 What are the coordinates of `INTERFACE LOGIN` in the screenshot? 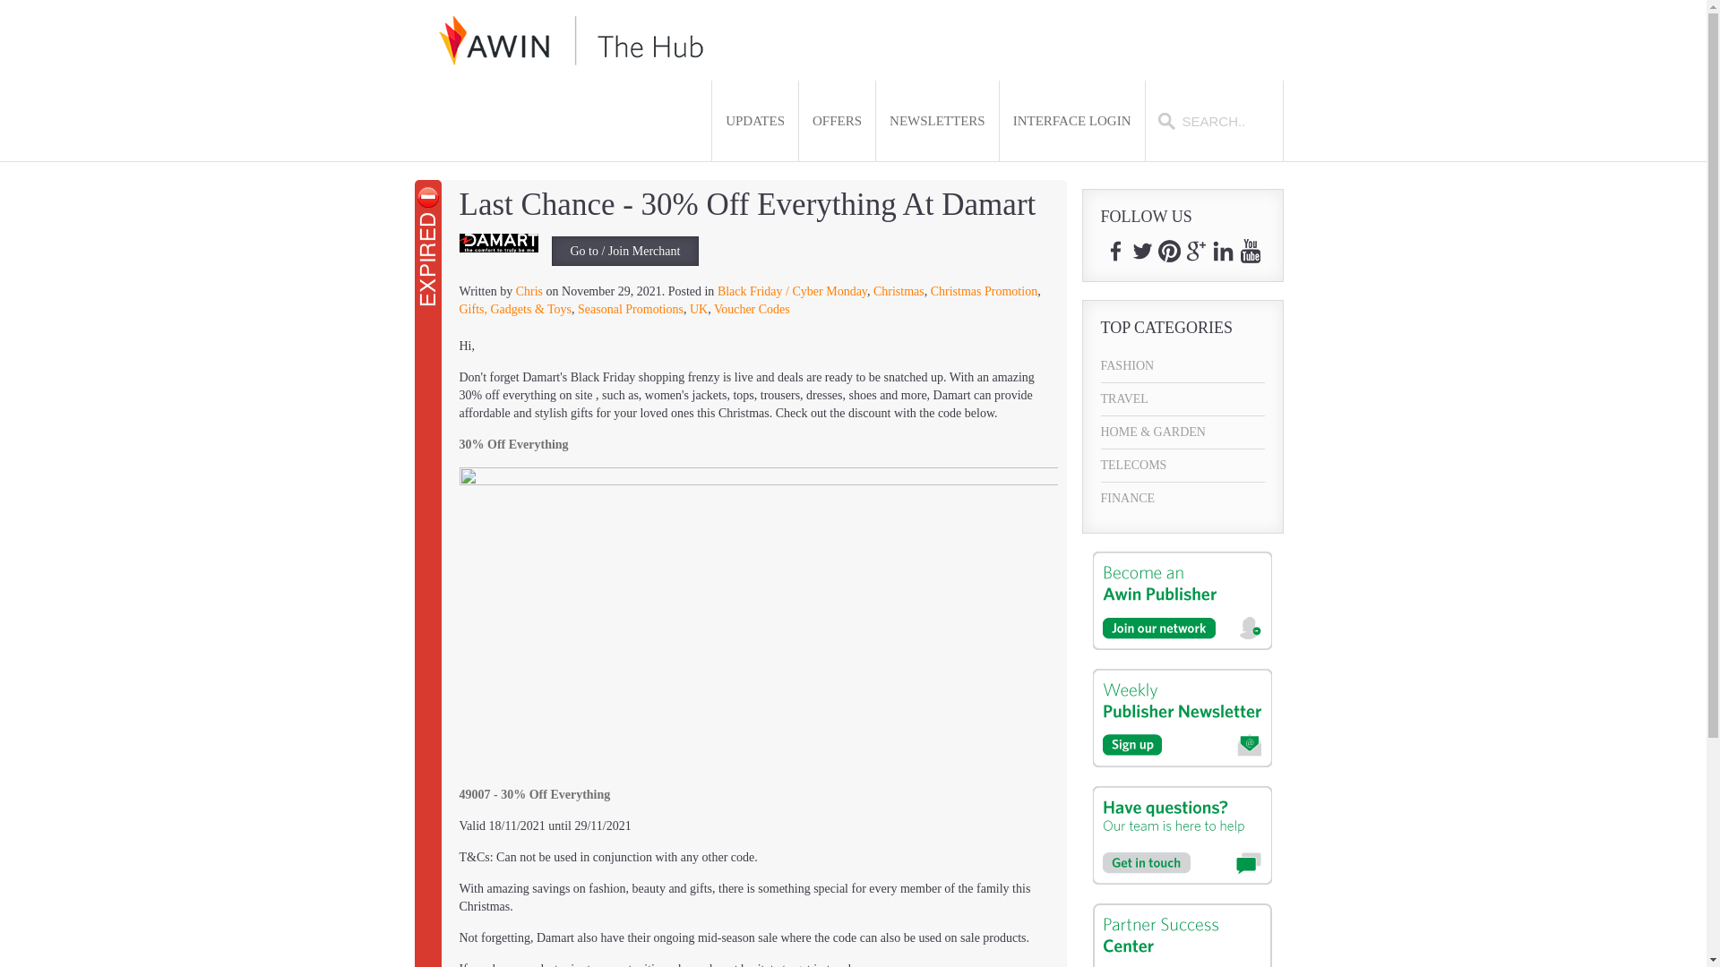 It's located at (1071, 121).